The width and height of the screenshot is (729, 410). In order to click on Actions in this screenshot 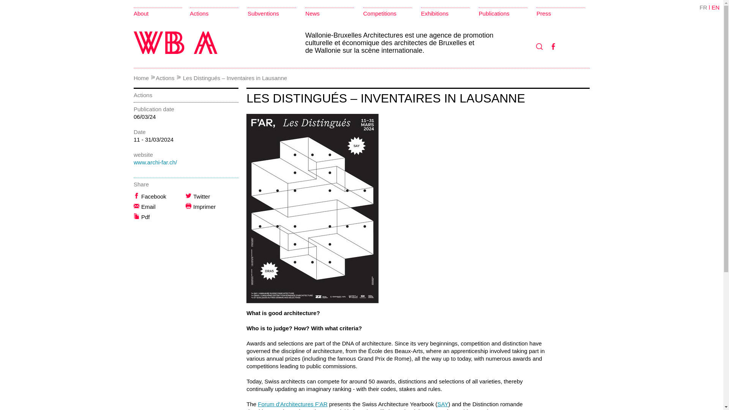, I will do `click(199, 14)`.